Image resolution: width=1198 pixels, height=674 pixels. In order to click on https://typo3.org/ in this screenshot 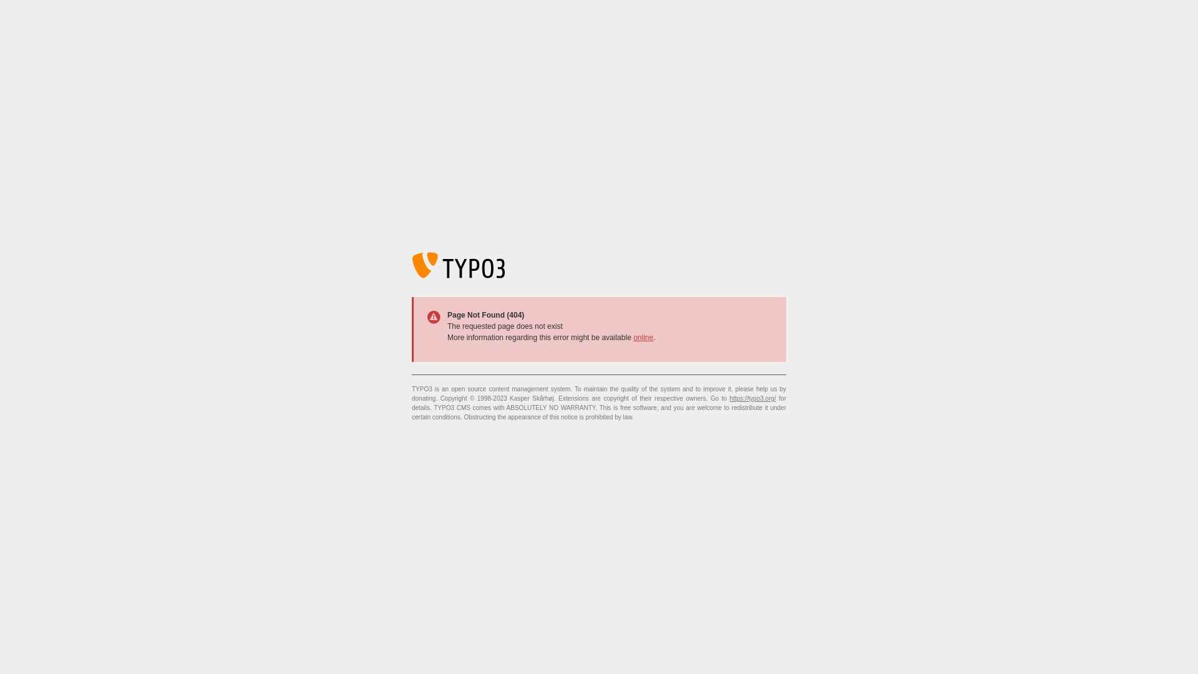, I will do `click(752, 398)`.